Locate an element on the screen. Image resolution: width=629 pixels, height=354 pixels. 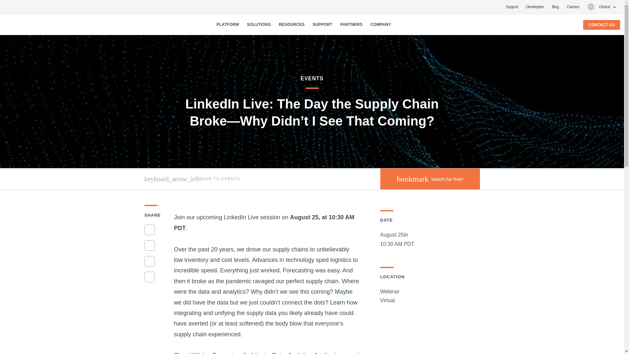
PLATFORM is located at coordinates (227, 24).